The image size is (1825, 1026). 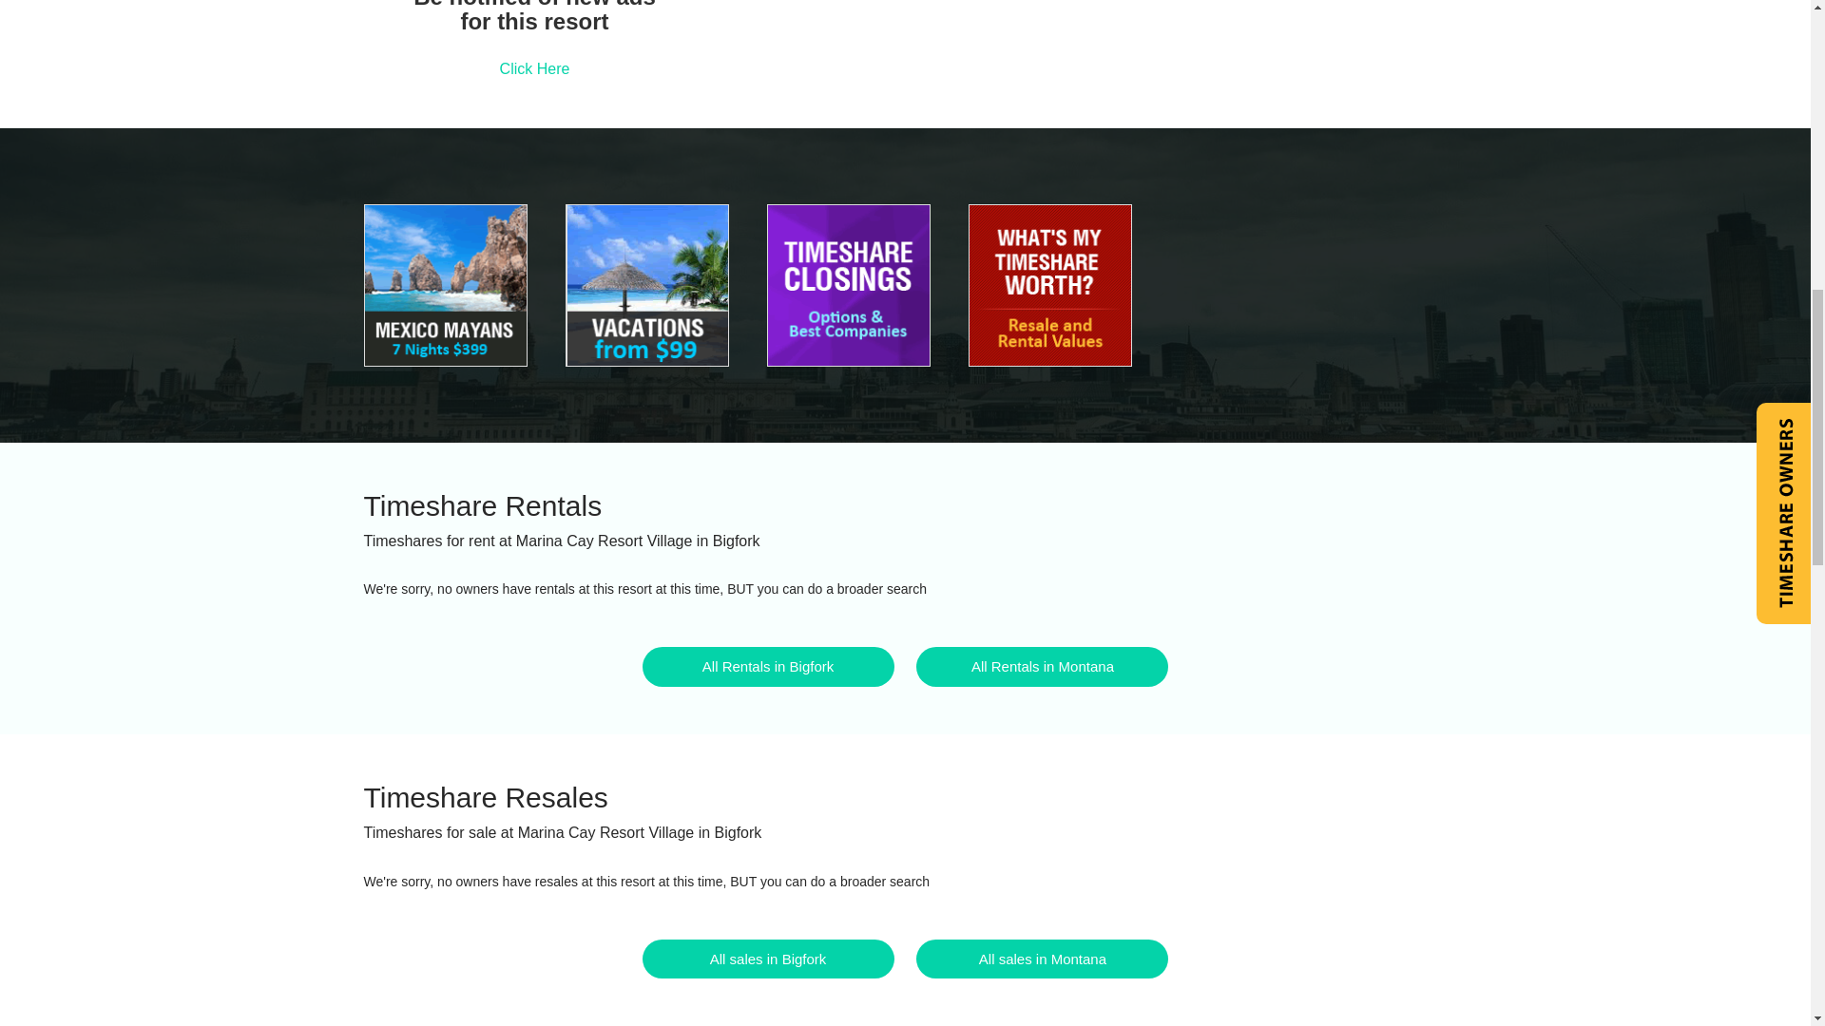 What do you see at coordinates (646, 285) in the screenshot?
I see `Marina Cay Resort Village` at bounding box center [646, 285].